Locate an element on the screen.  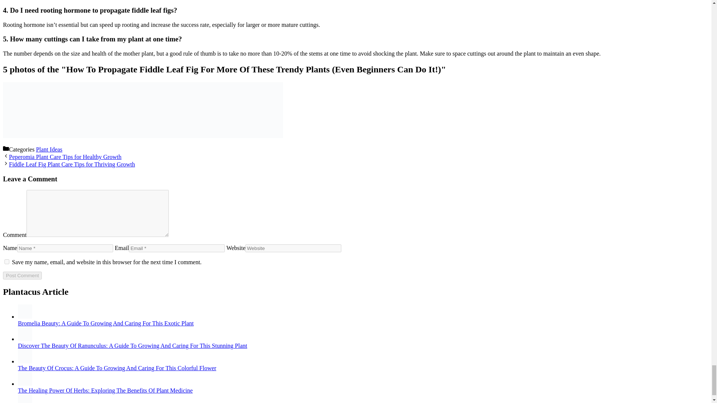
Fiddle Leaf Fig Plant Care Tips for Thriving Growth is located at coordinates (72, 164).